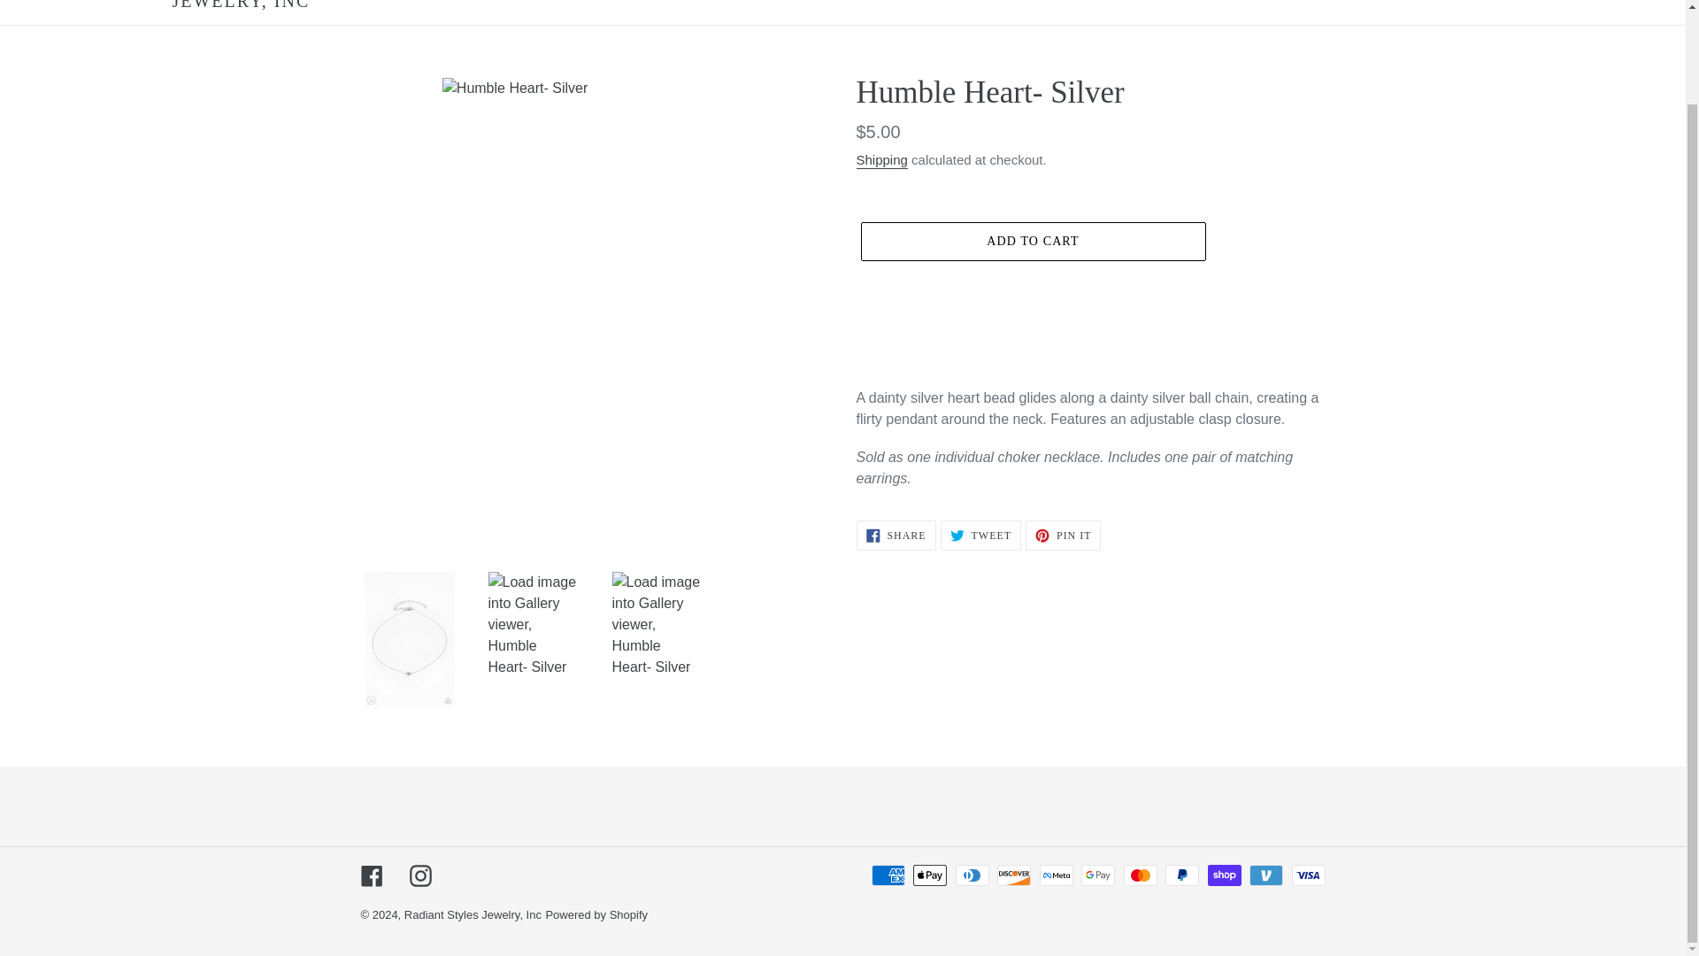 The width and height of the screenshot is (1699, 956). What do you see at coordinates (896, 535) in the screenshot?
I see `Facebook` at bounding box center [896, 535].